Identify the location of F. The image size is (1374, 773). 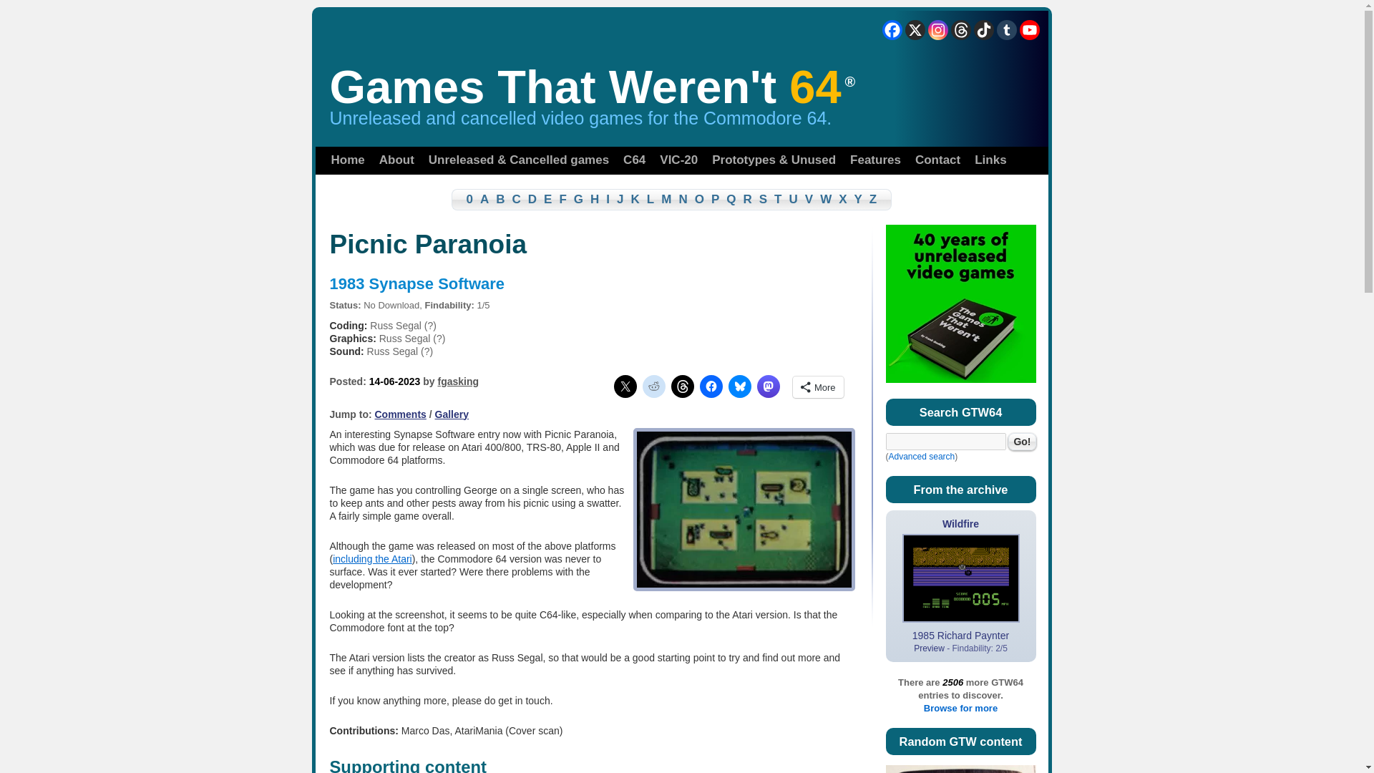
(562, 199).